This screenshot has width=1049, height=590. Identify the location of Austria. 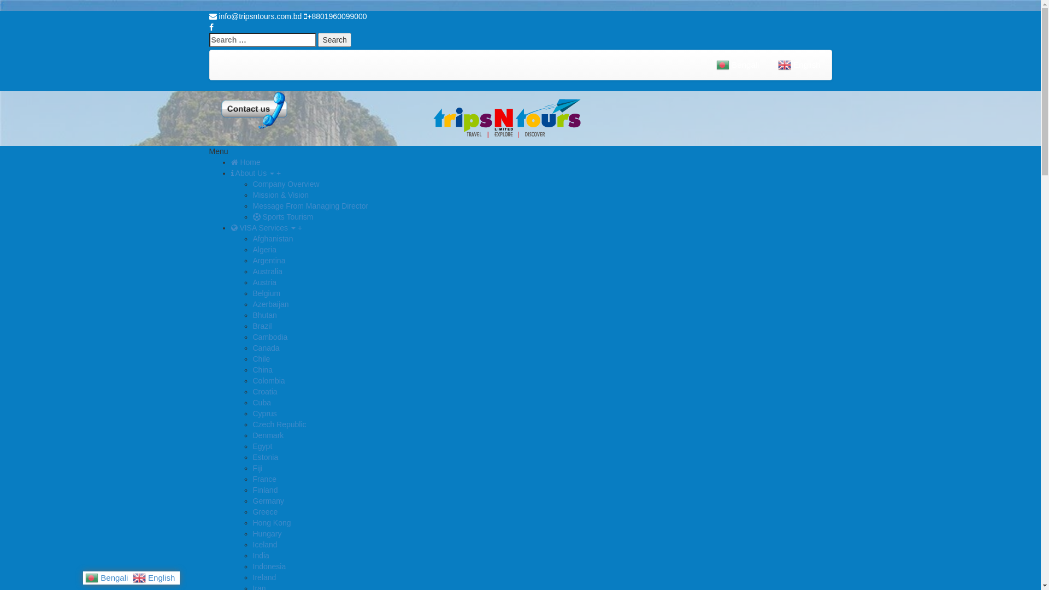
(264, 282).